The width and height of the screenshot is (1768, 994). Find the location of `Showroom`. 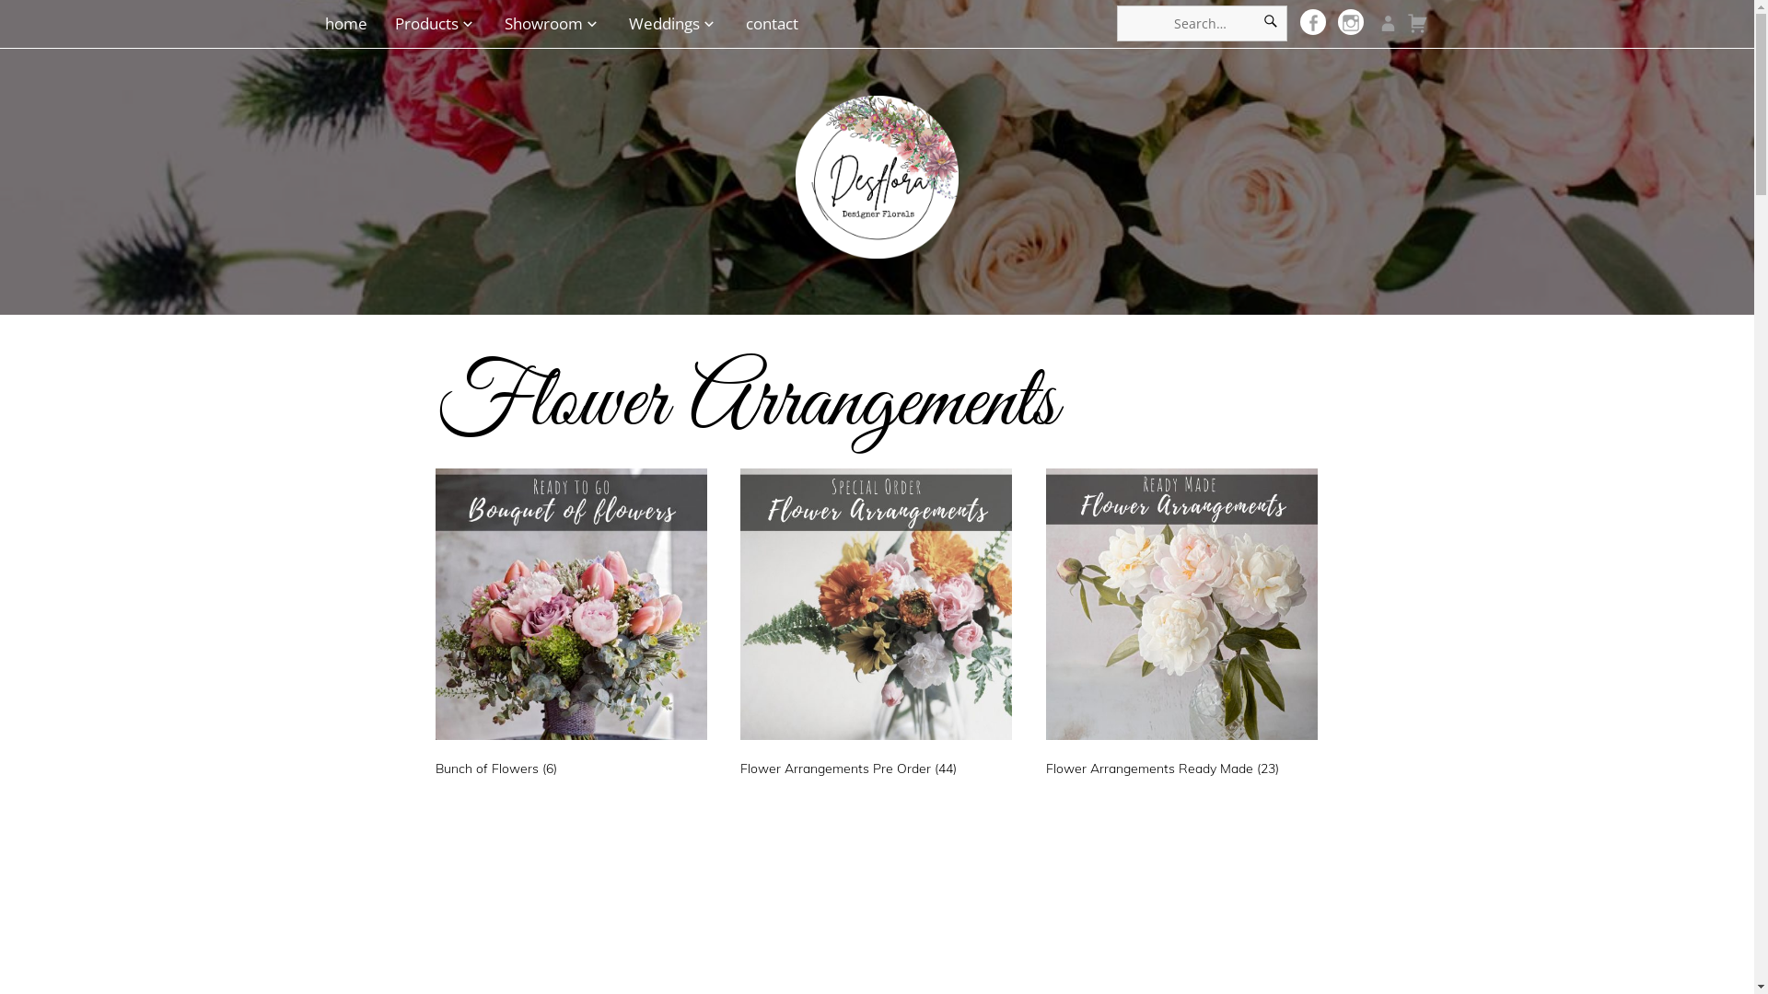

Showroom is located at coordinates (552, 24).